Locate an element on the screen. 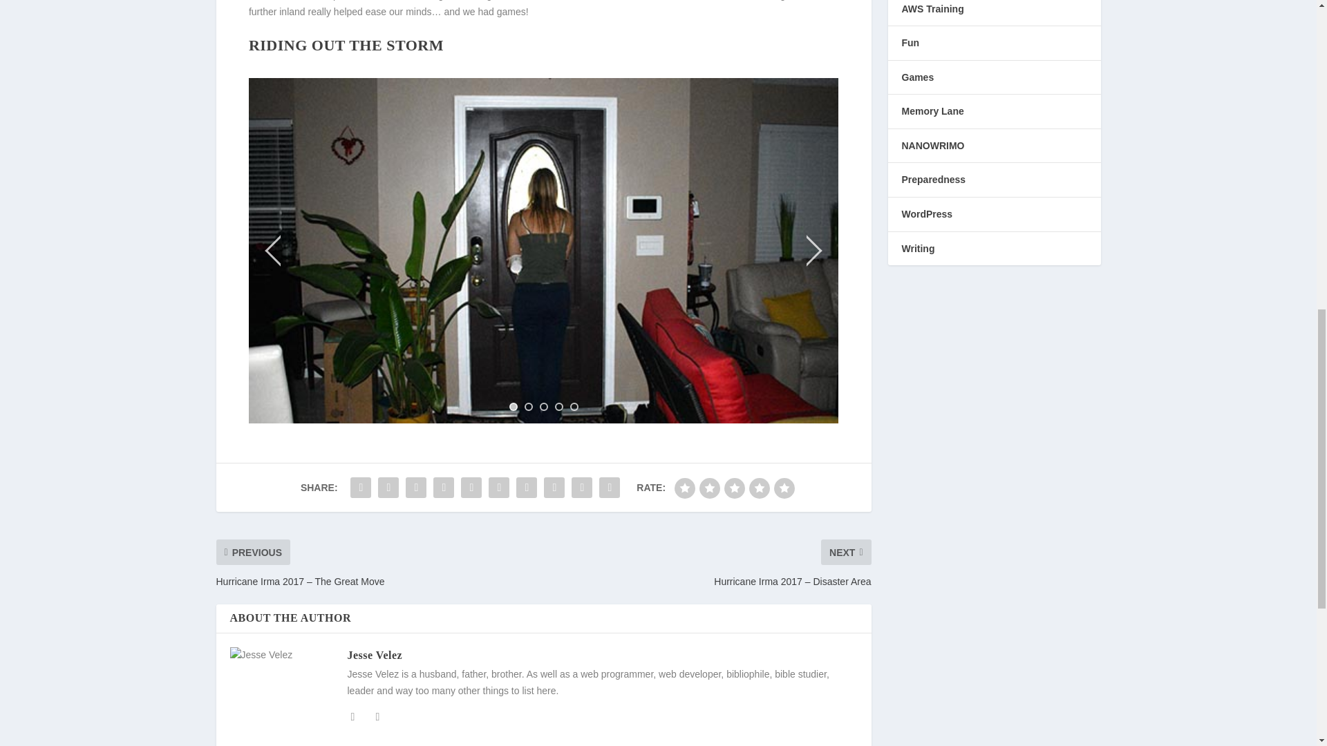 The height and width of the screenshot is (746, 1327). Jesse Velez is located at coordinates (374, 655).